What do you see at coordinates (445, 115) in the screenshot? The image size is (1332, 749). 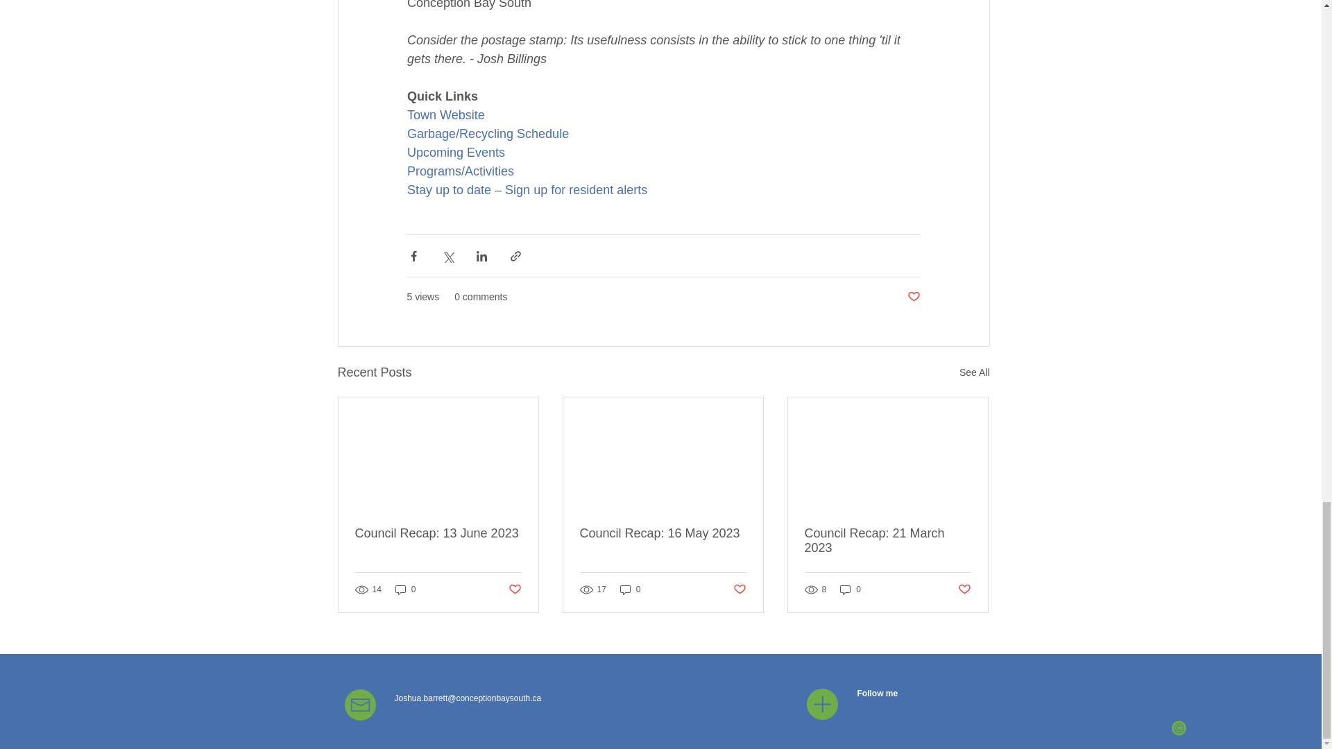 I see `Town Website` at bounding box center [445, 115].